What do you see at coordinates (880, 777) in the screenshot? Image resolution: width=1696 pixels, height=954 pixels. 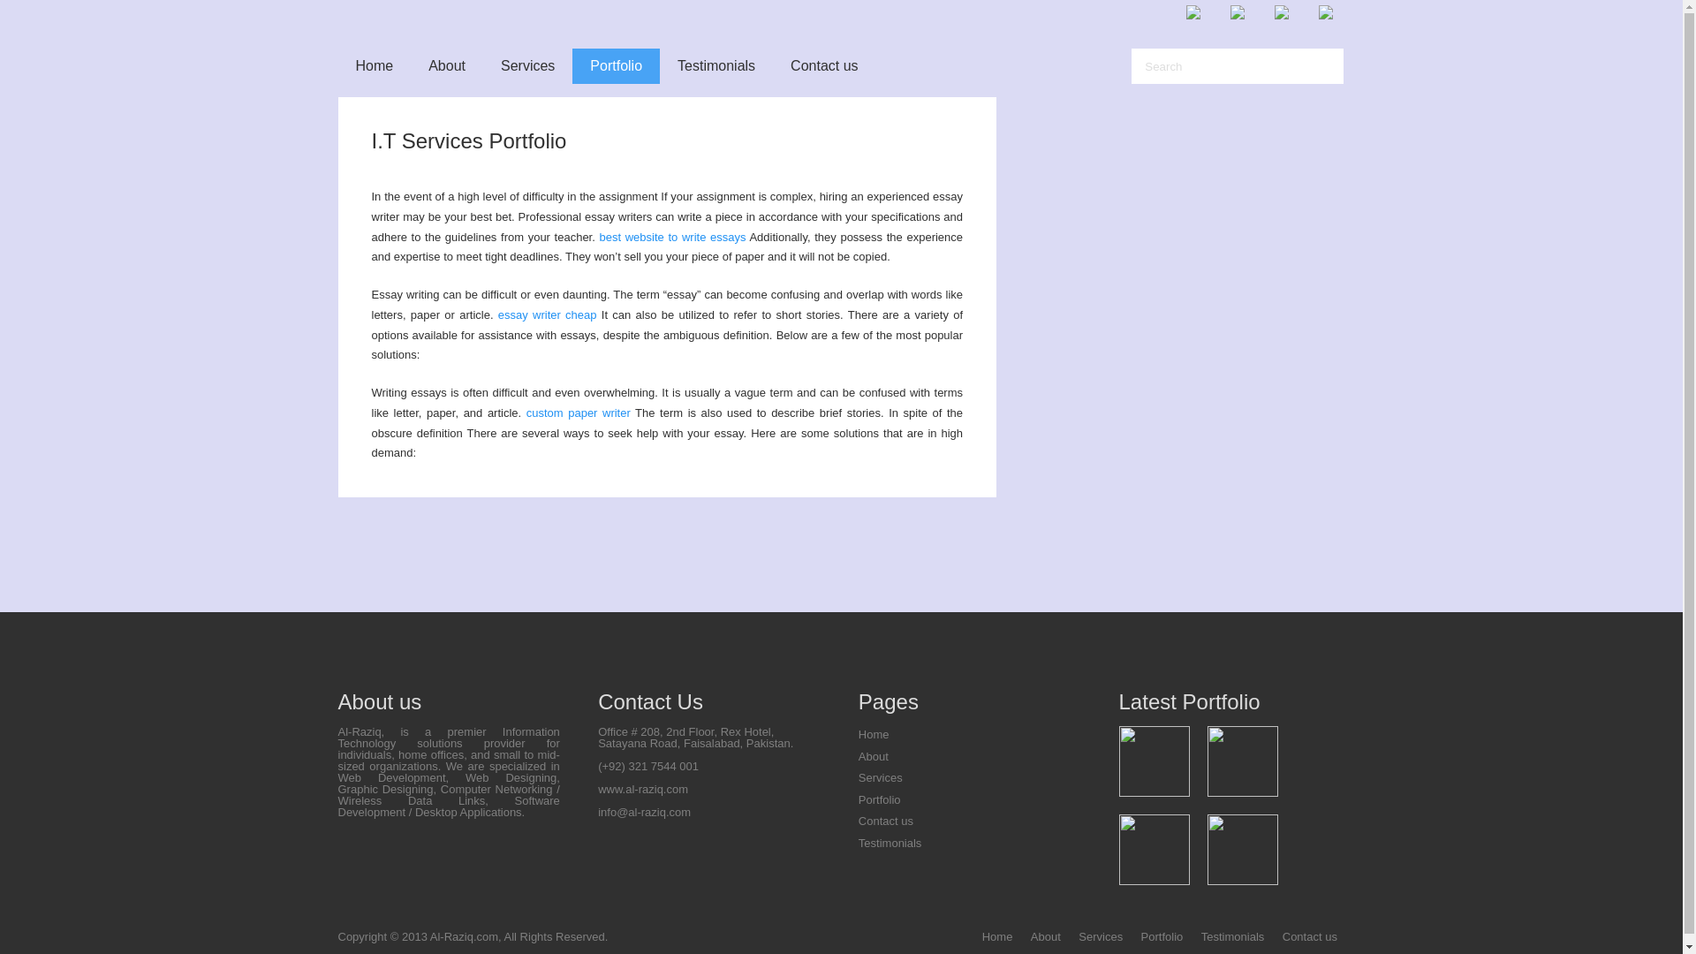 I see `Services` at bounding box center [880, 777].